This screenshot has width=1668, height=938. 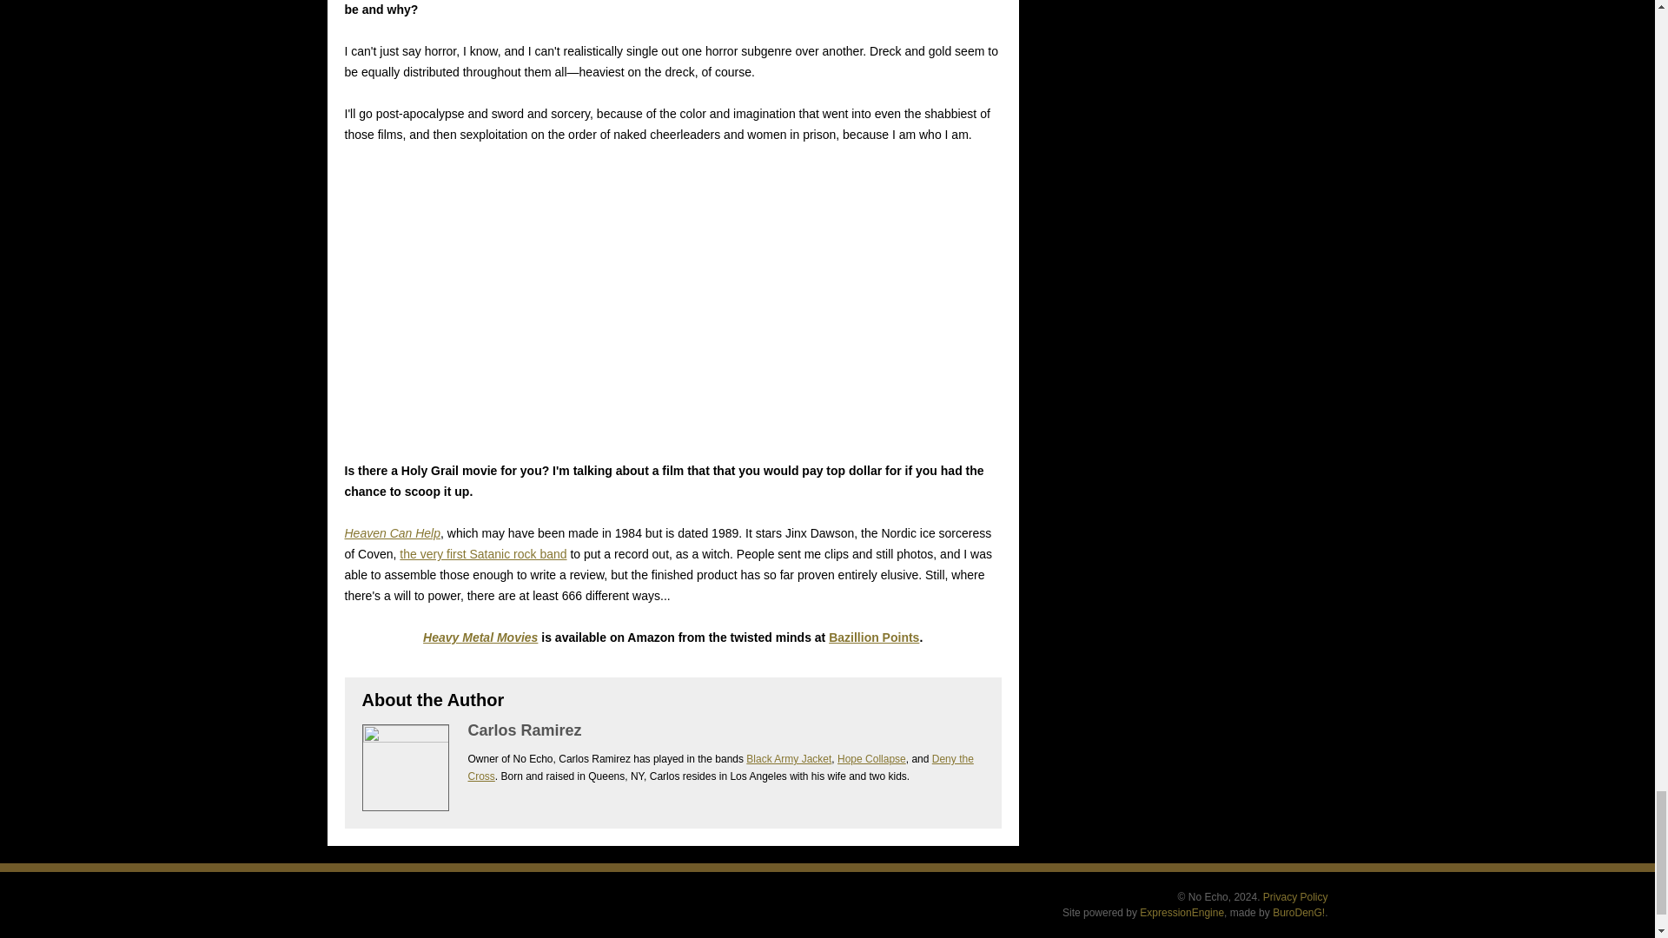 What do you see at coordinates (874, 637) in the screenshot?
I see `Bazillion Points` at bounding box center [874, 637].